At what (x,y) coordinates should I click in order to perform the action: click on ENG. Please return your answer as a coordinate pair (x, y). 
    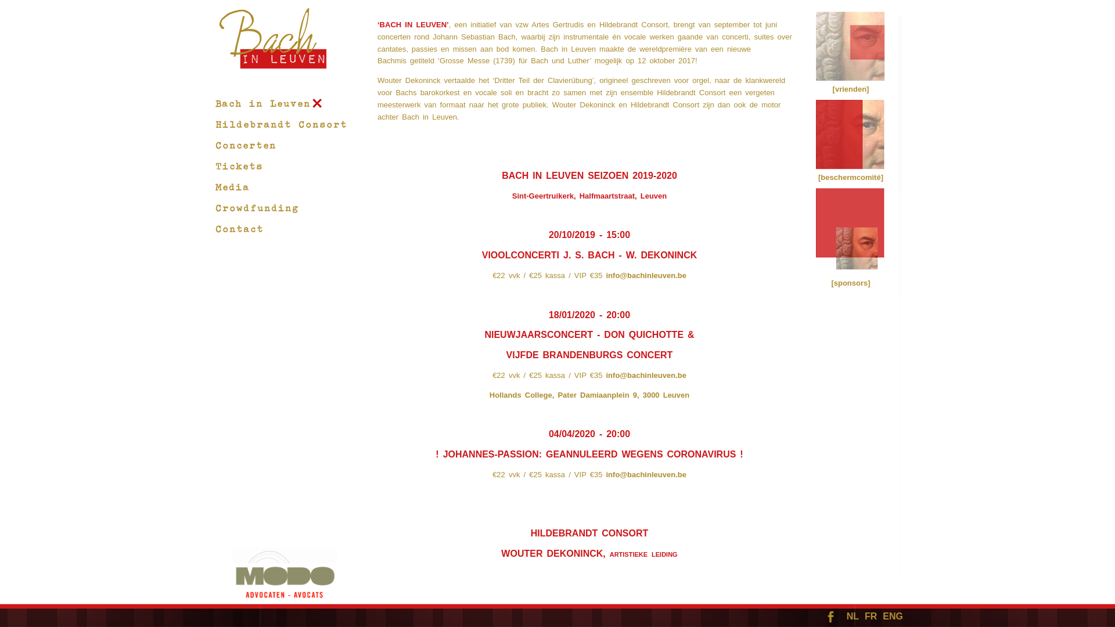
    Looking at the image, I should click on (890, 617).